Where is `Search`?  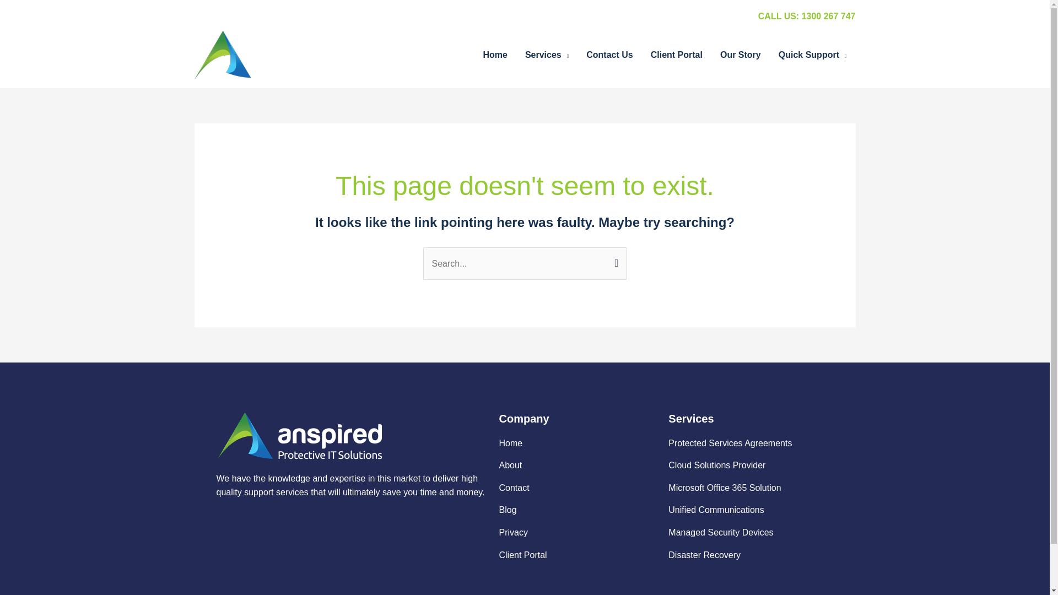 Search is located at coordinates (614, 259).